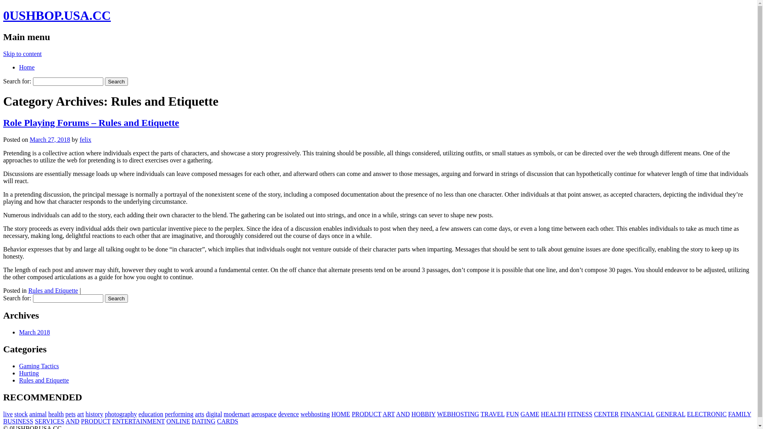 Image resolution: width=763 pixels, height=429 pixels. Describe the element at coordinates (295, 414) in the screenshot. I see `c` at that location.